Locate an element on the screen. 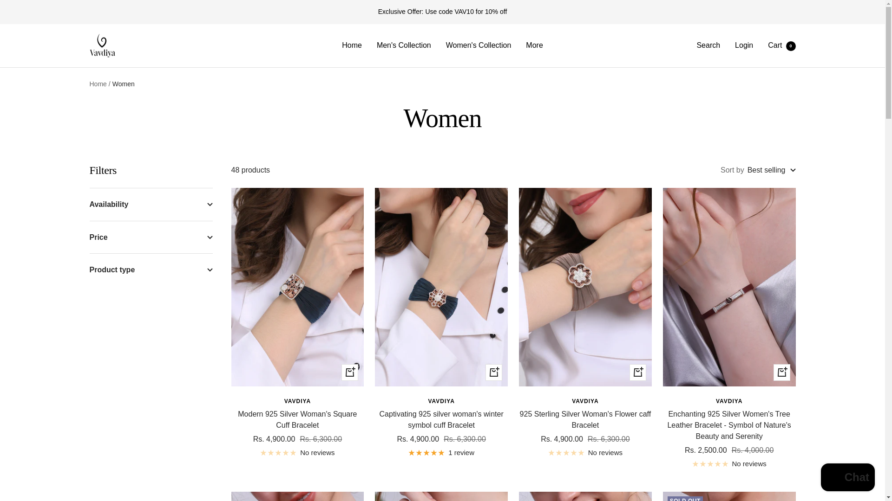  More is located at coordinates (151, 205).